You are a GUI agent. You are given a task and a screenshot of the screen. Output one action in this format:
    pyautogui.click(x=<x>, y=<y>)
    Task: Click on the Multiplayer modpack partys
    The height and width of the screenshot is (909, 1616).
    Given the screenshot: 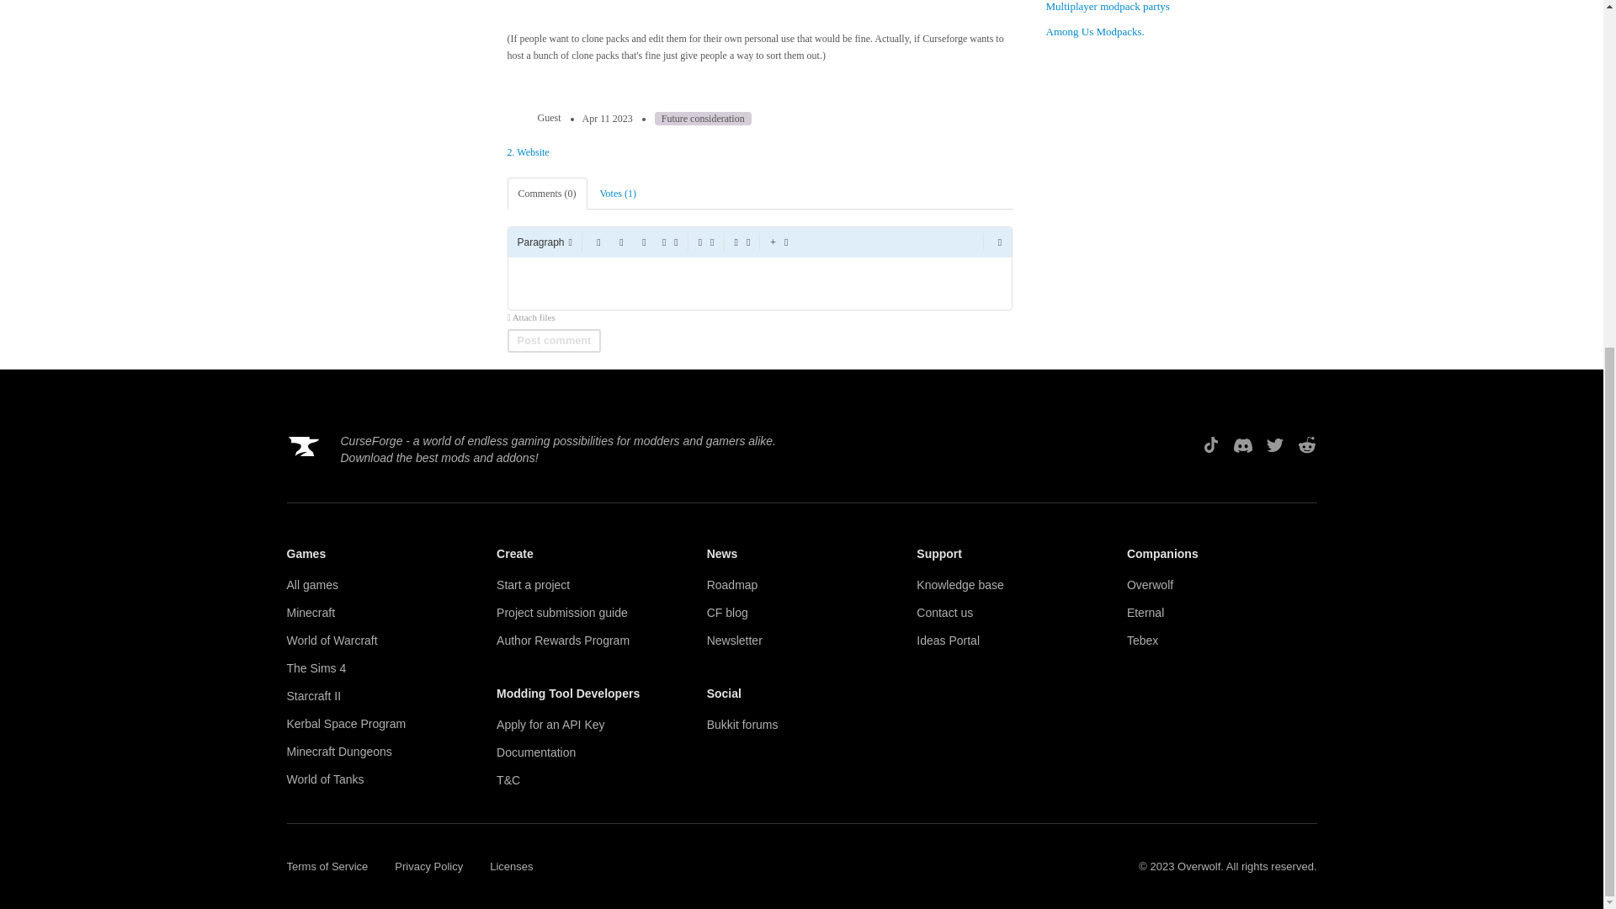 What is the action you would take?
    pyautogui.click(x=1107, y=7)
    